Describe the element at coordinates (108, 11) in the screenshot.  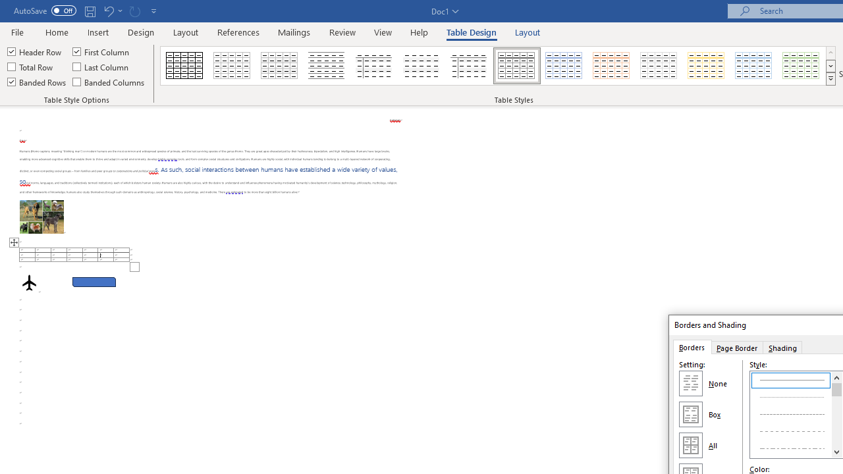
I see `Undo Row Height Spinner` at that location.